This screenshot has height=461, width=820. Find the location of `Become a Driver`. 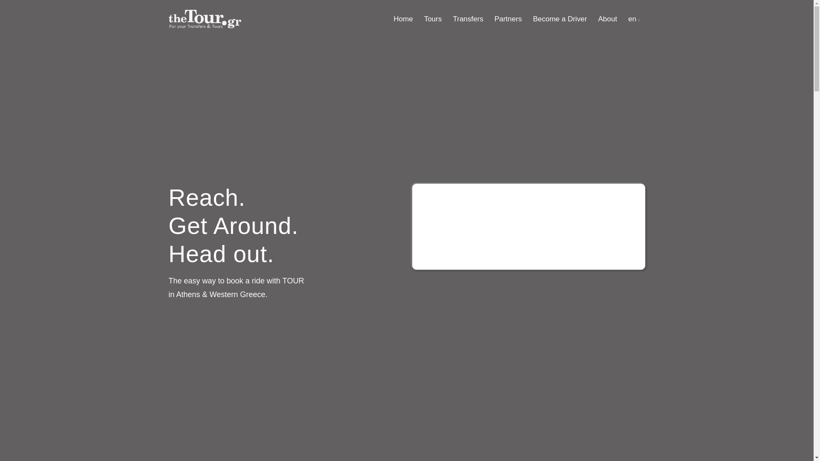

Become a Driver is located at coordinates (560, 19).